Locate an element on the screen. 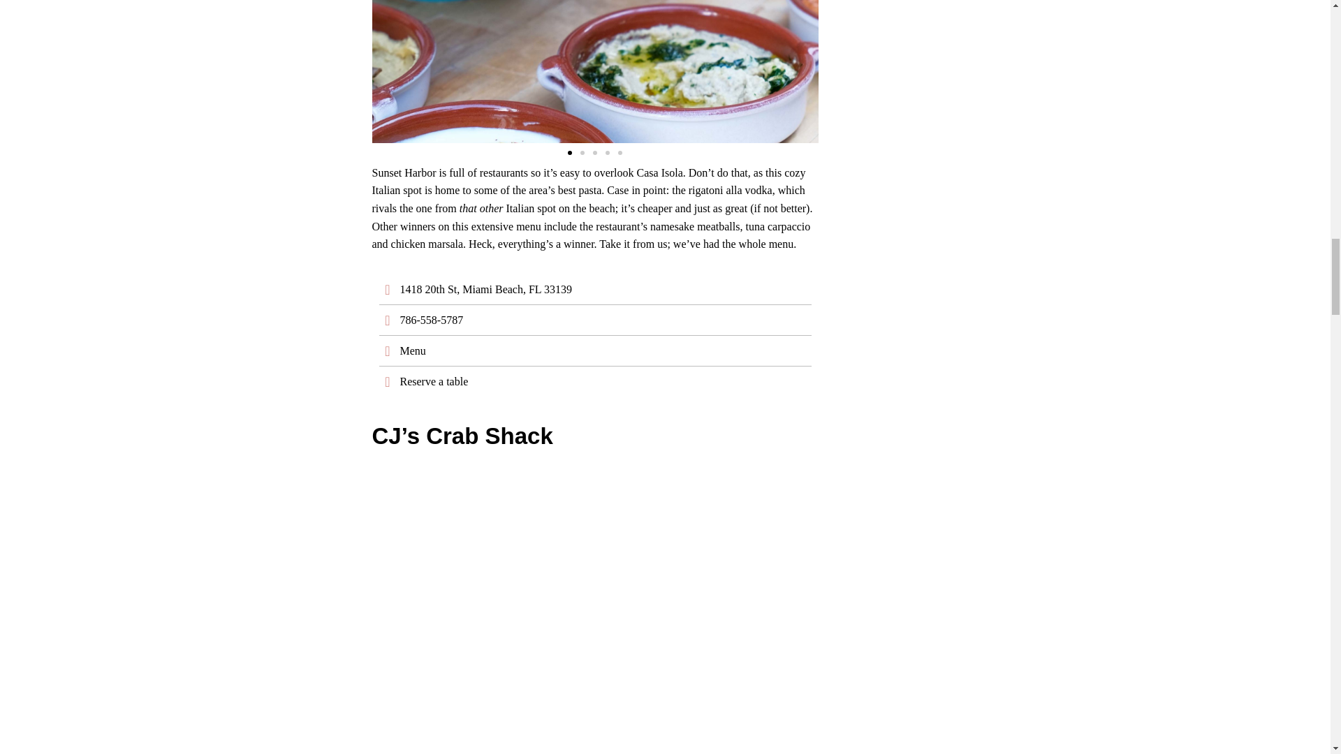 The width and height of the screenshot is (1341, 754). Reserve a table is located at coordinates (594, 381).